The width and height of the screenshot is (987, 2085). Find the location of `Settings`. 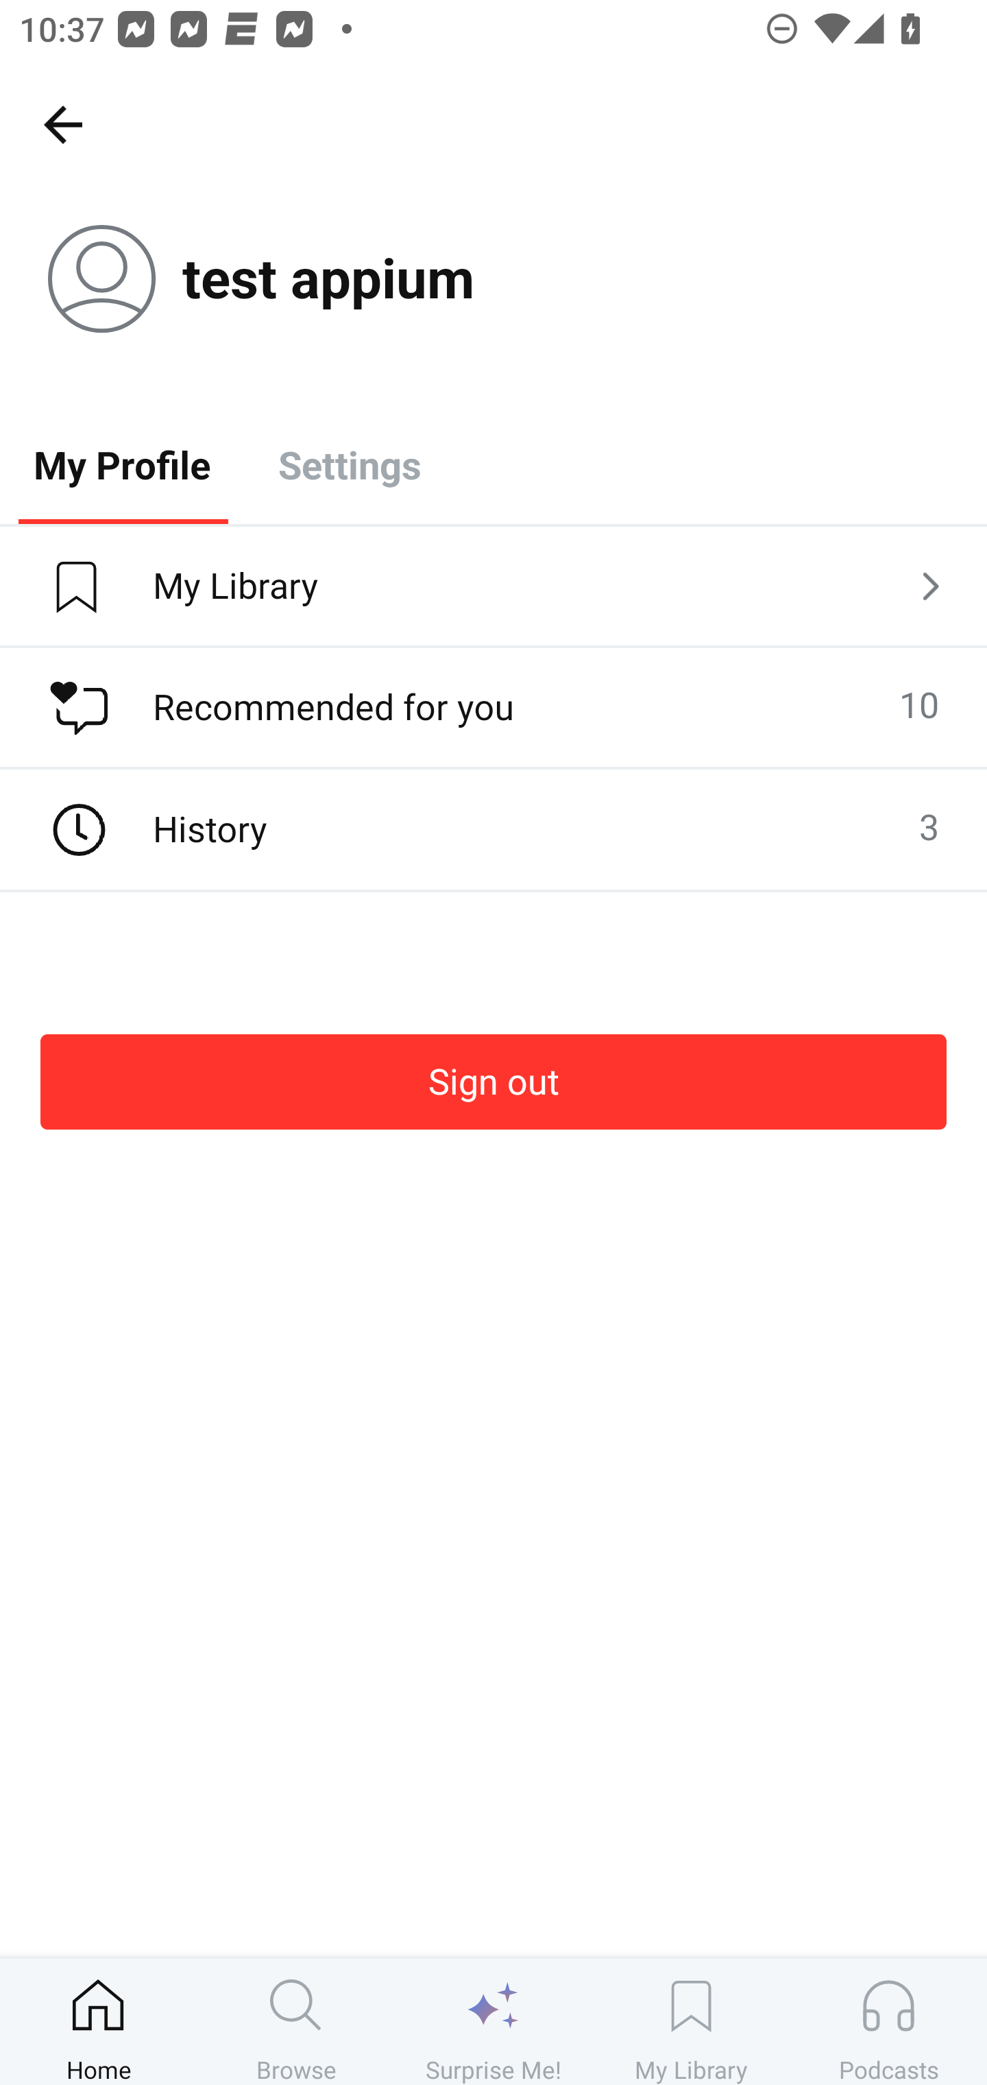

Settings is located at coordinates (350, 464).